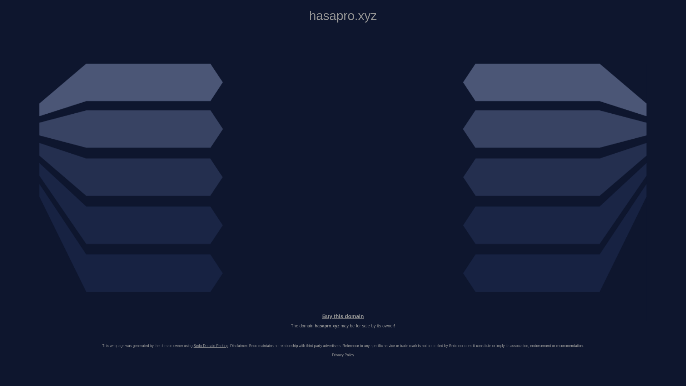  I want to click on Privacy Policy, so click(343, 355).